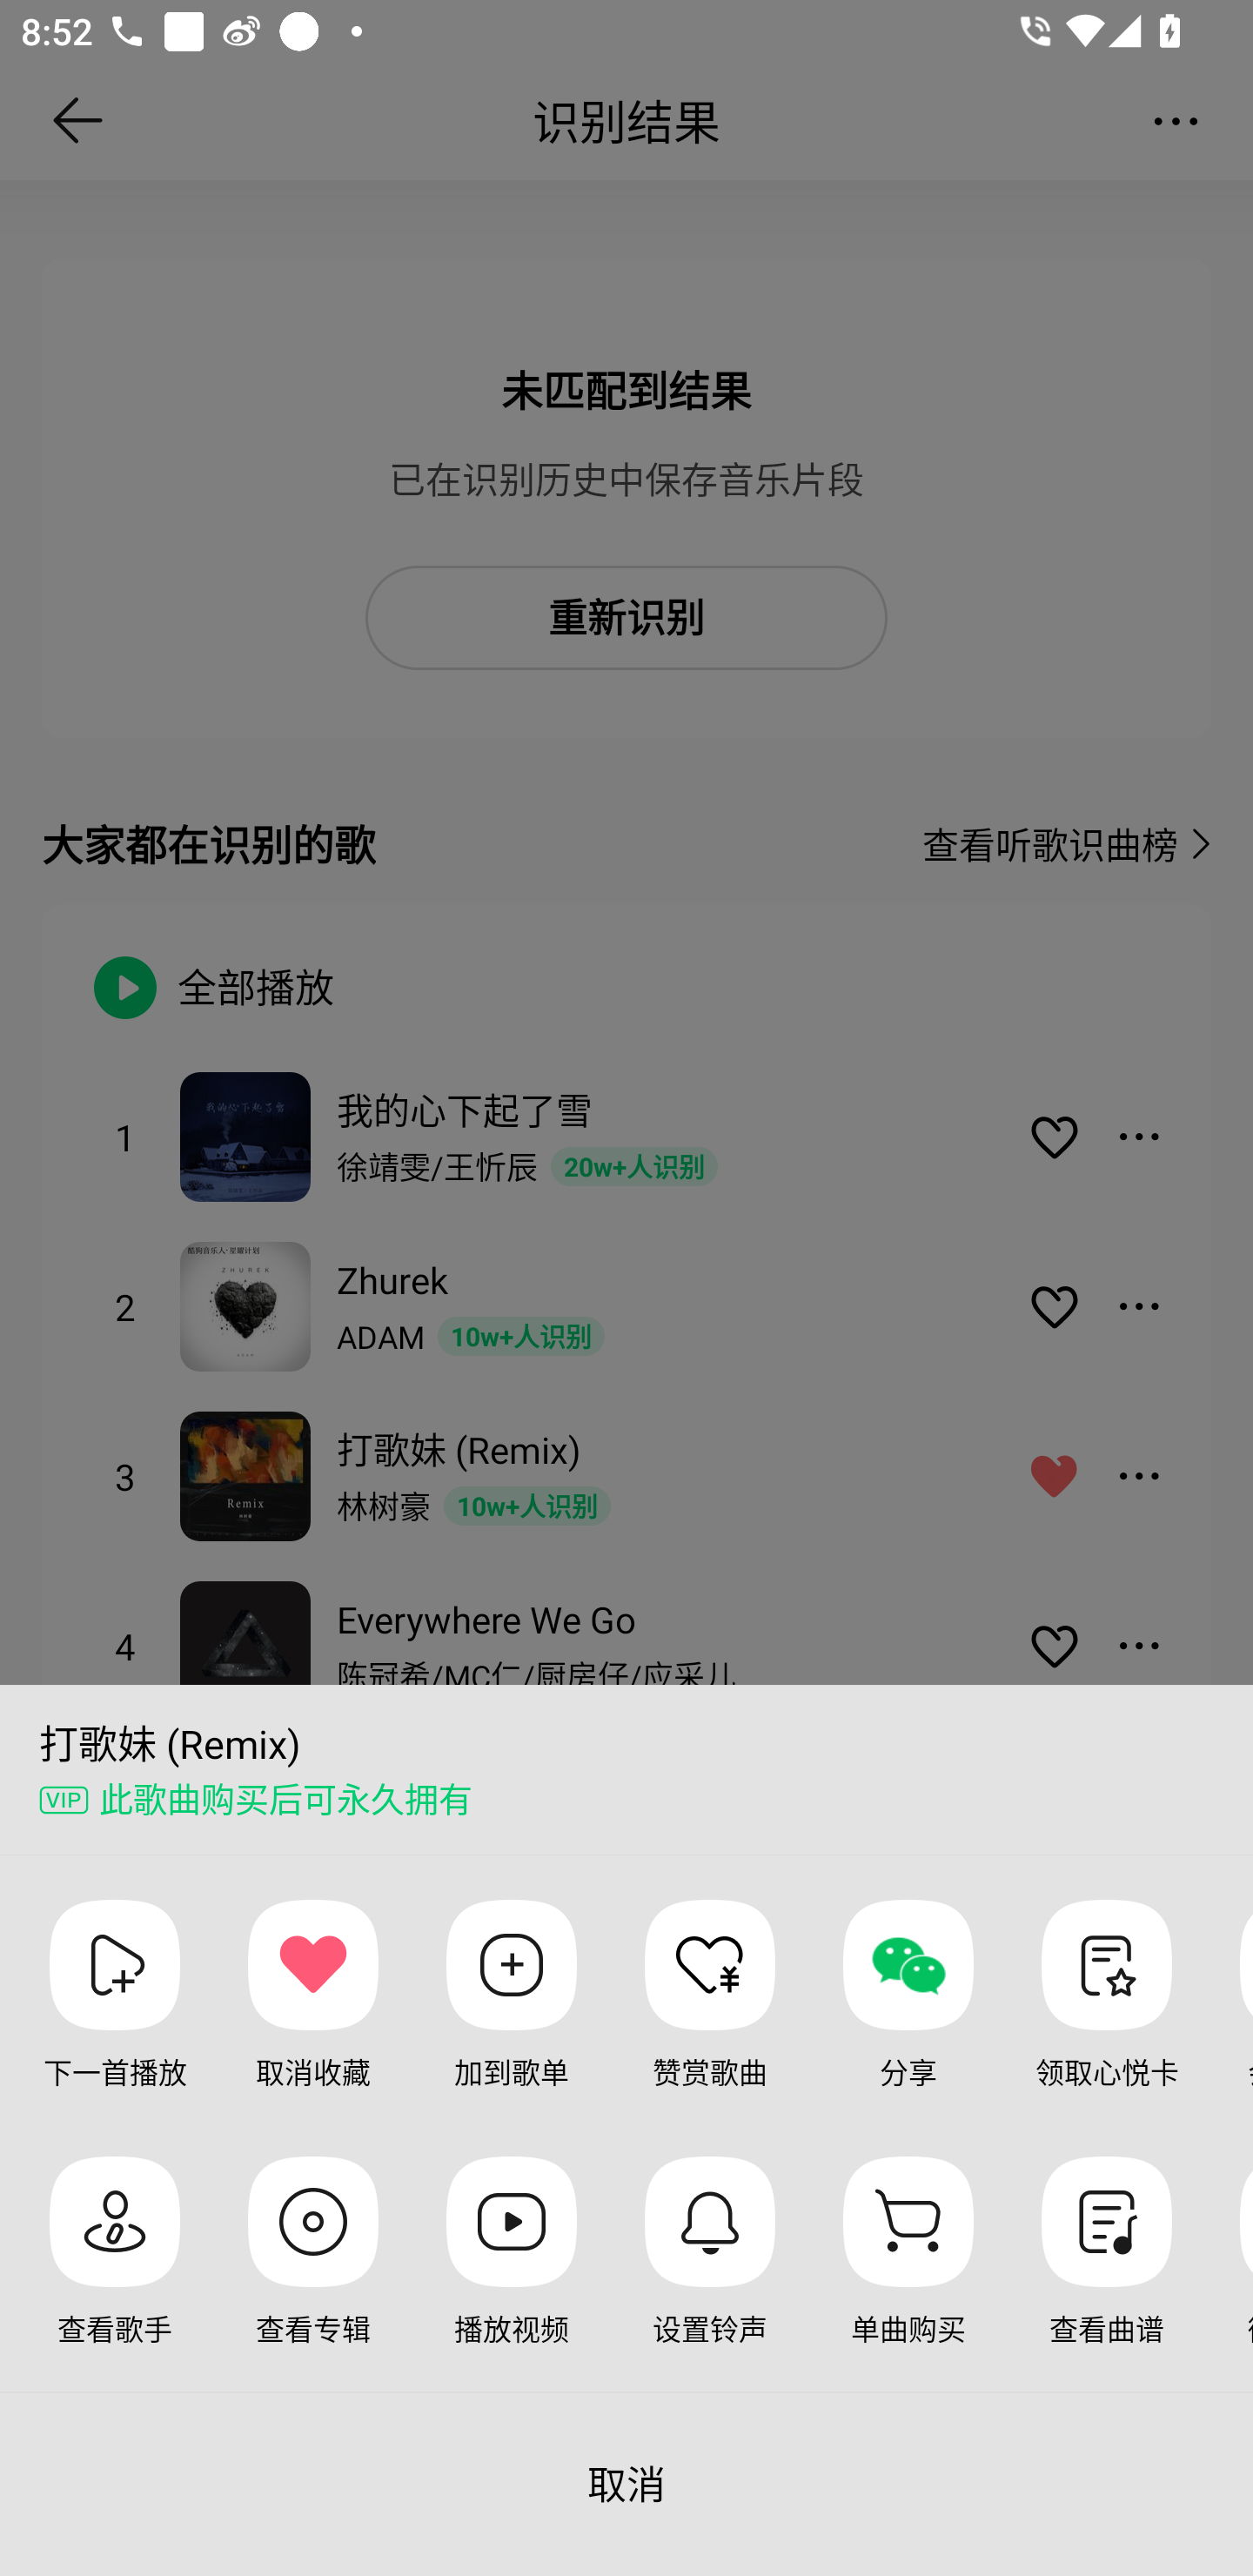 The height and width of the screenshot is (2576, 1253). Describe the element at coordinates (908, 2017) in the screenshot. I see `分享` at that location.